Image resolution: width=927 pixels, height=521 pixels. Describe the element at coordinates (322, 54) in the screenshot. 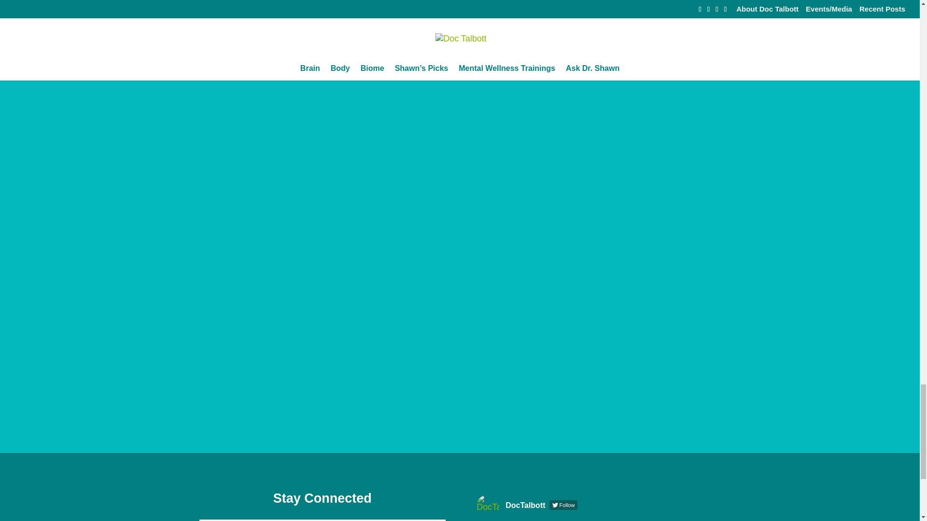

I see `KUSA TV Denver - Dr. Shawn Talbott talks E.Coli` at that location.